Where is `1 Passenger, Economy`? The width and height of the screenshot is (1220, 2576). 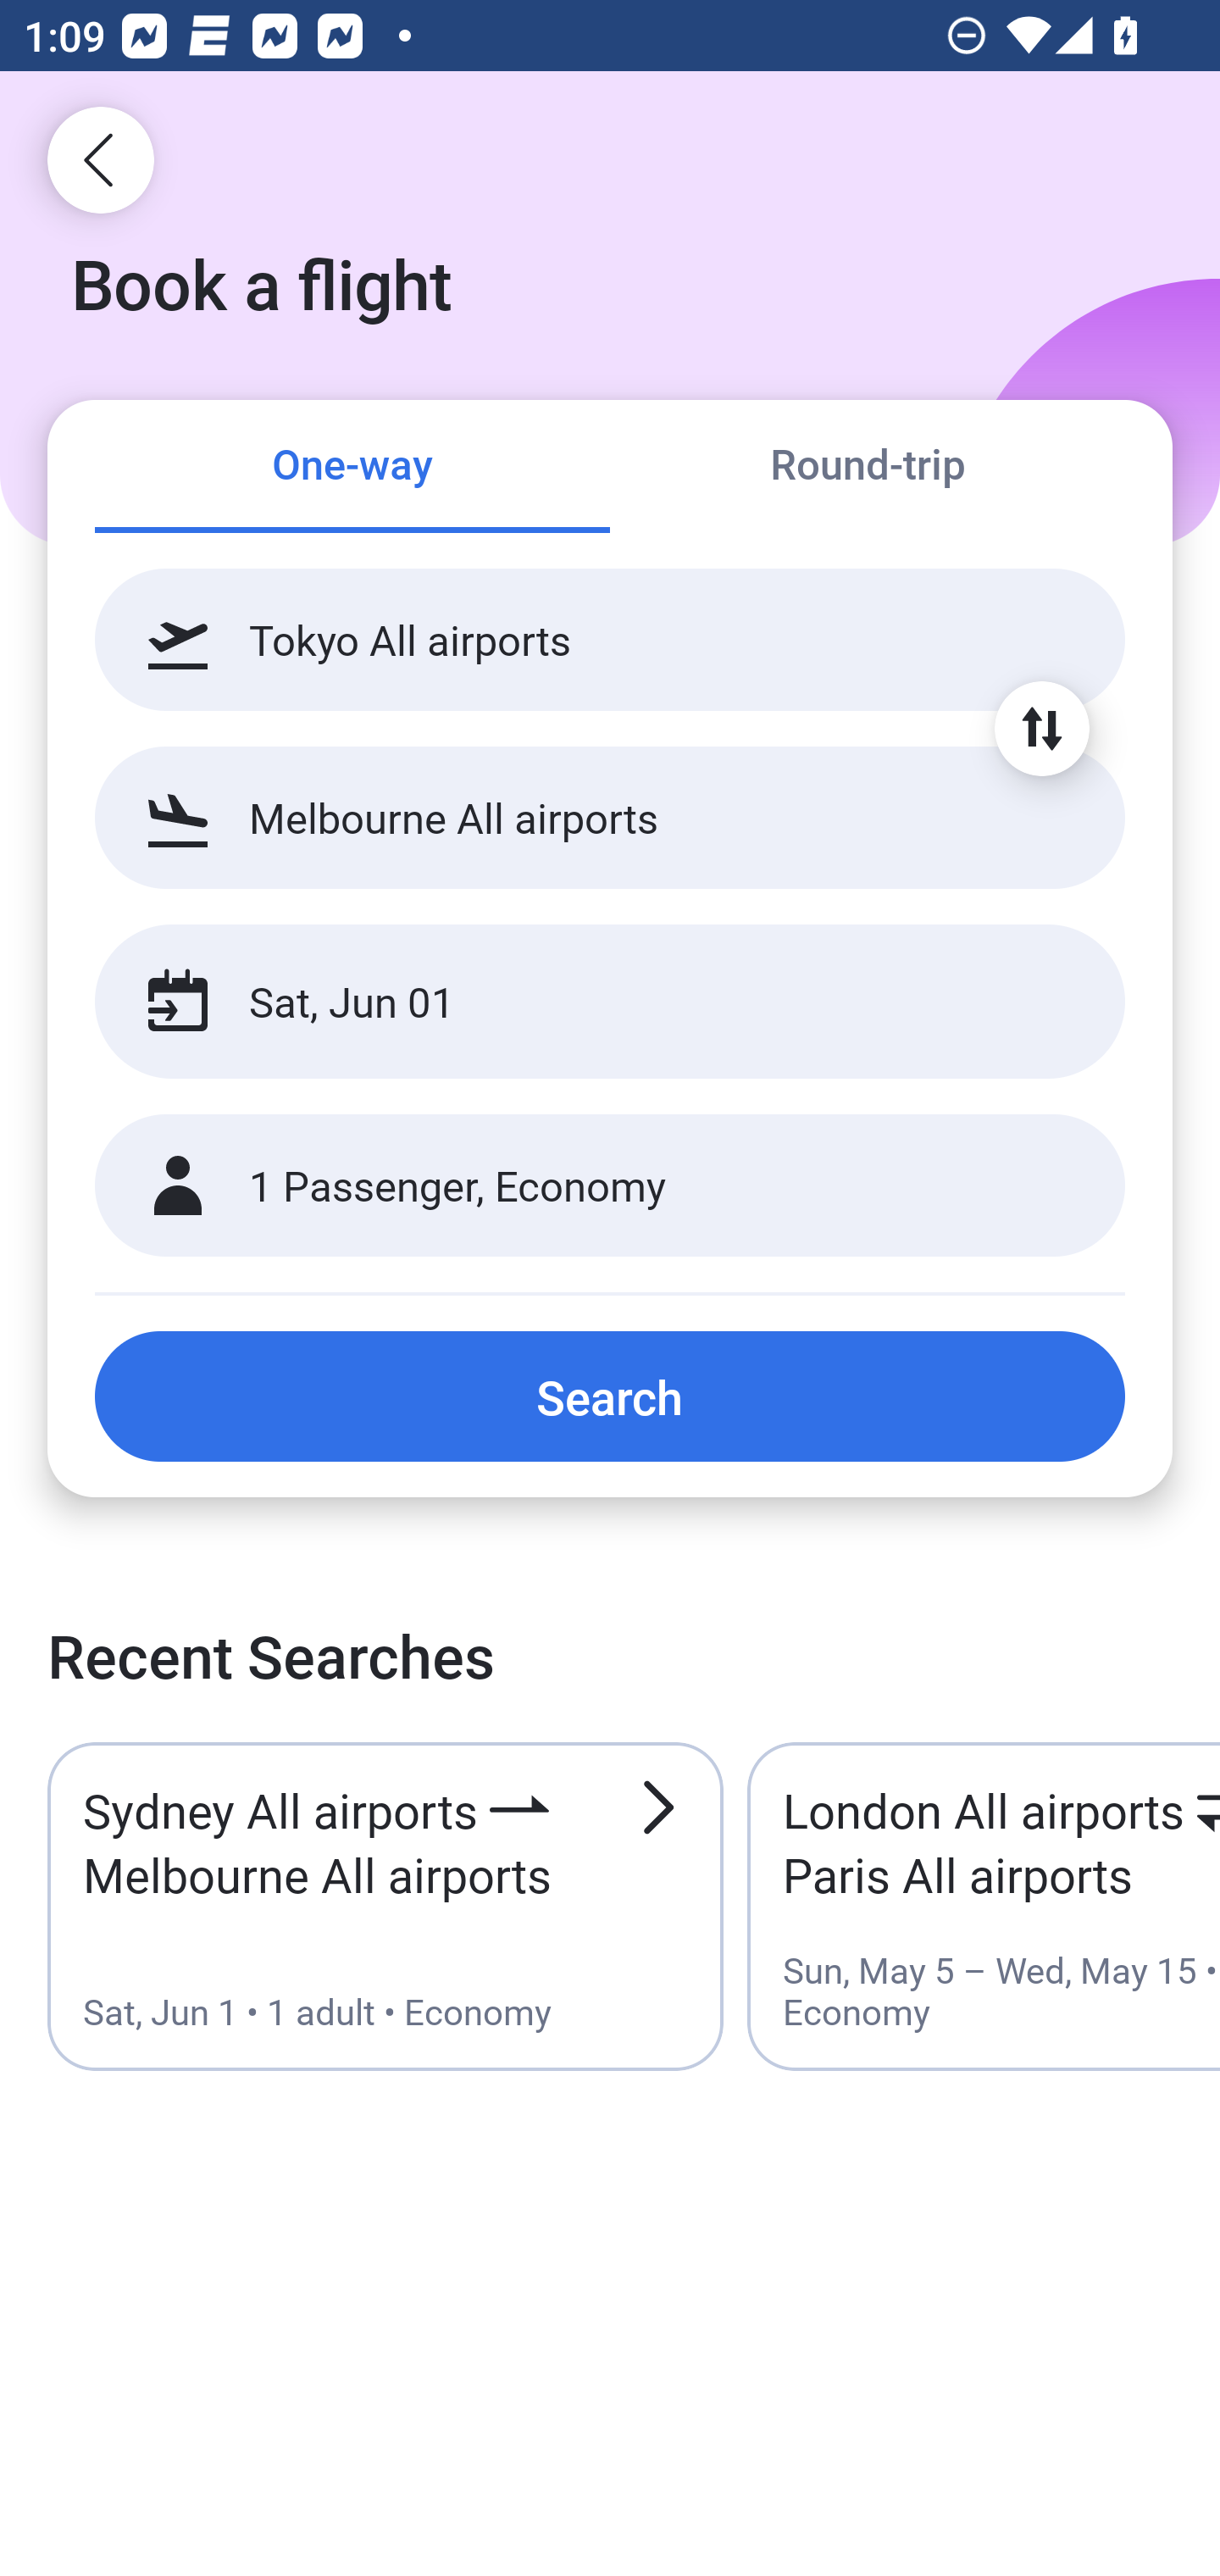 1 Passenger, Economy is located at coordinates (610, 1186).